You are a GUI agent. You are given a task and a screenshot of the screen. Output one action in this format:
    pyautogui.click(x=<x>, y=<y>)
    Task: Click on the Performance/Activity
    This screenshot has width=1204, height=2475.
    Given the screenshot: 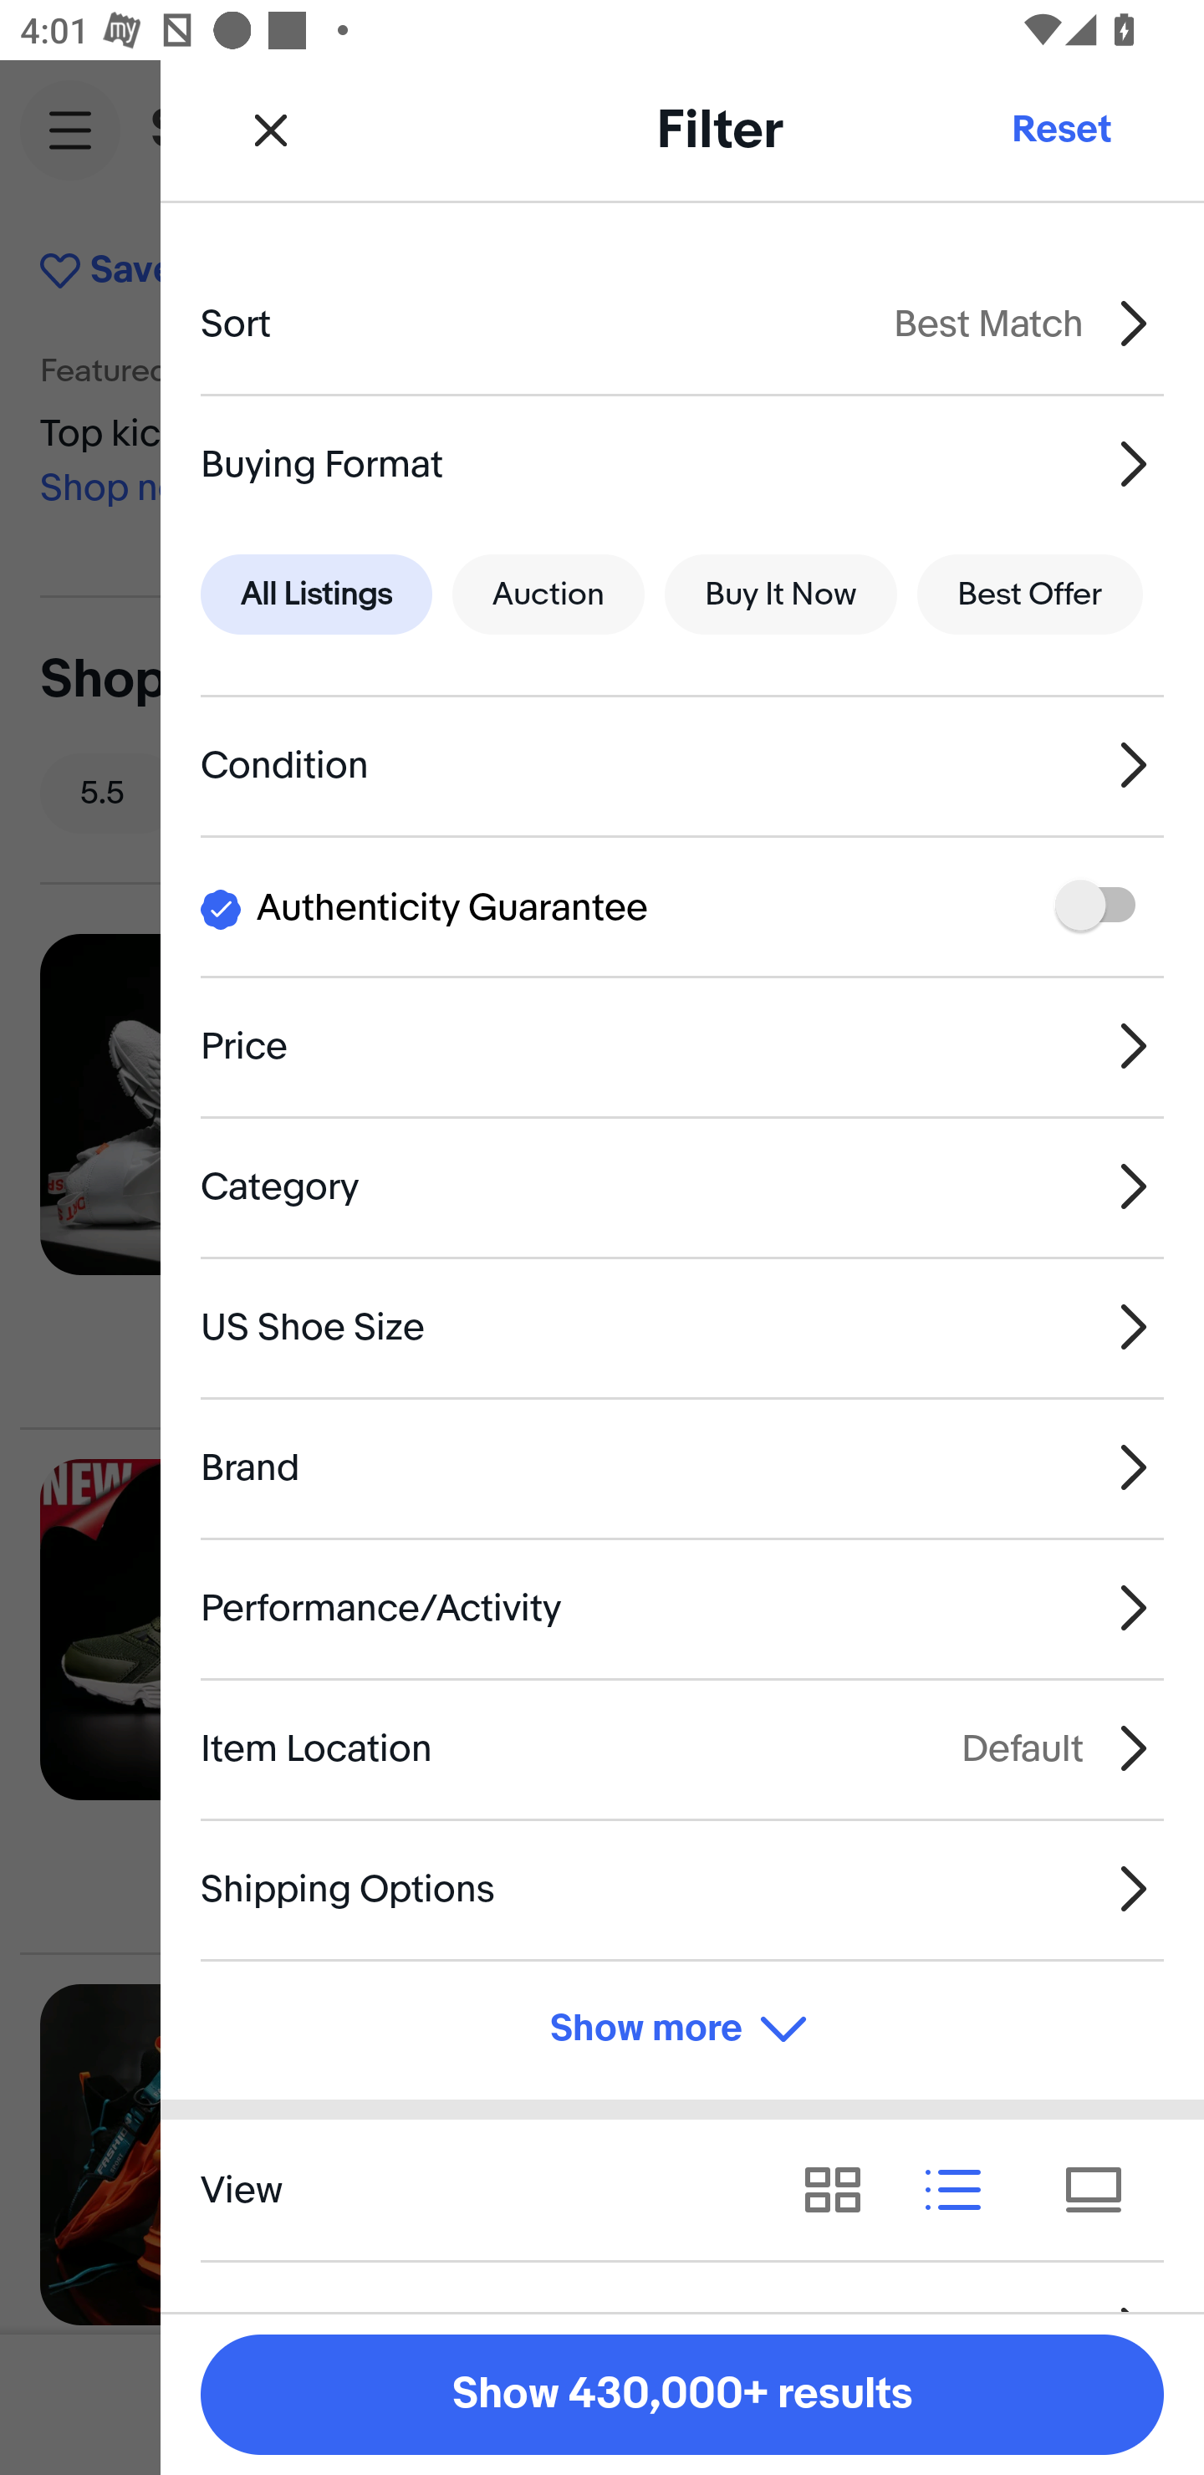 What is the action you would take?
    pyautogui.click(x=682, y=1607)
    